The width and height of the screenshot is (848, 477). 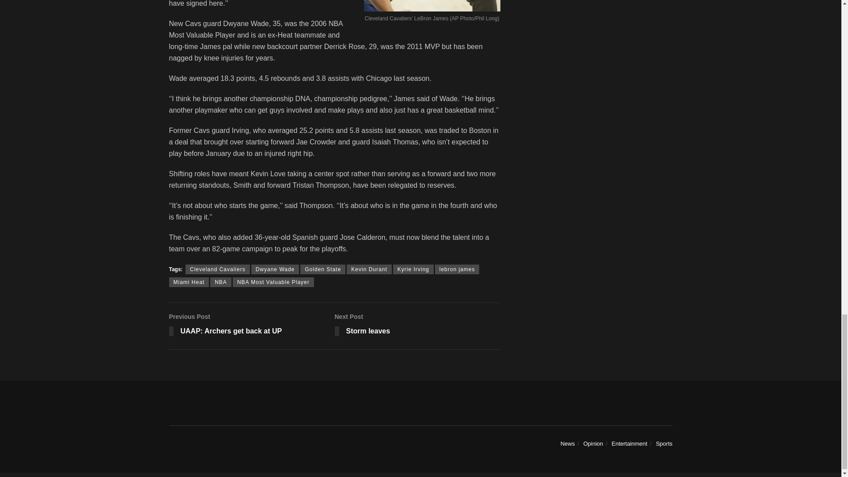 I want to click on Golden State, so click(x=457, y=269).